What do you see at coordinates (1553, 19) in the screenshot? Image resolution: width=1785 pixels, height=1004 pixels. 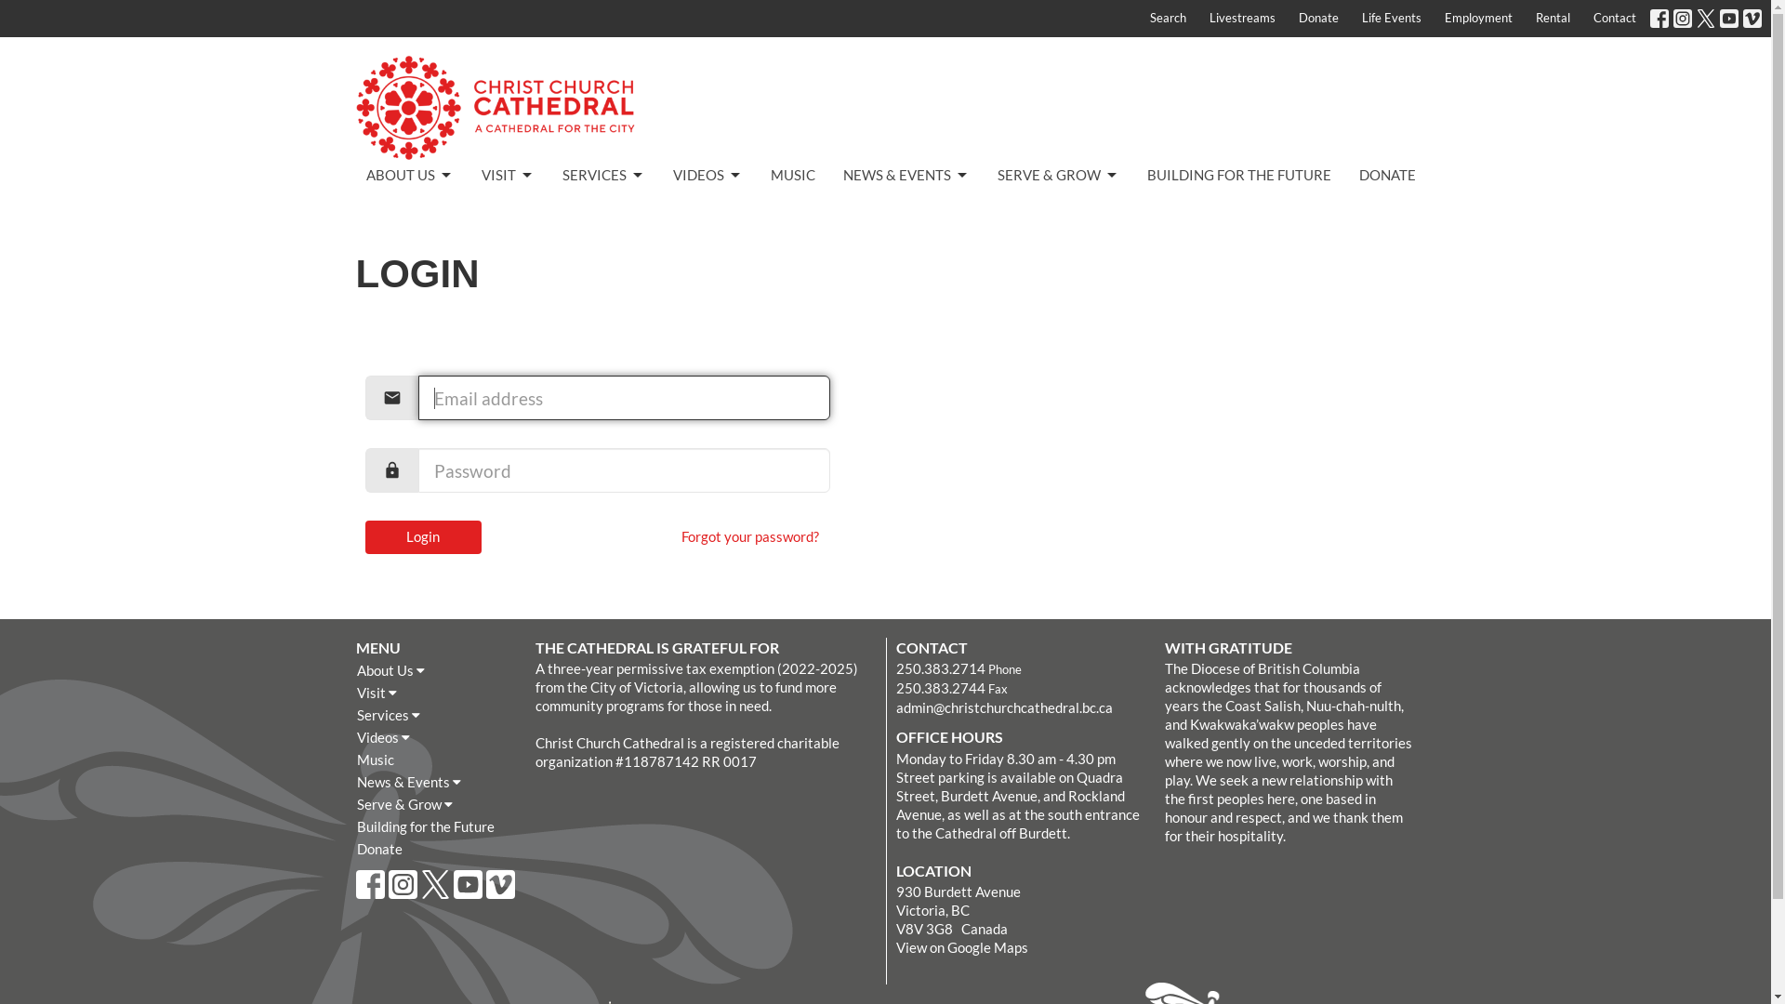 I see `Rental` at bounding box center [1553, 19].